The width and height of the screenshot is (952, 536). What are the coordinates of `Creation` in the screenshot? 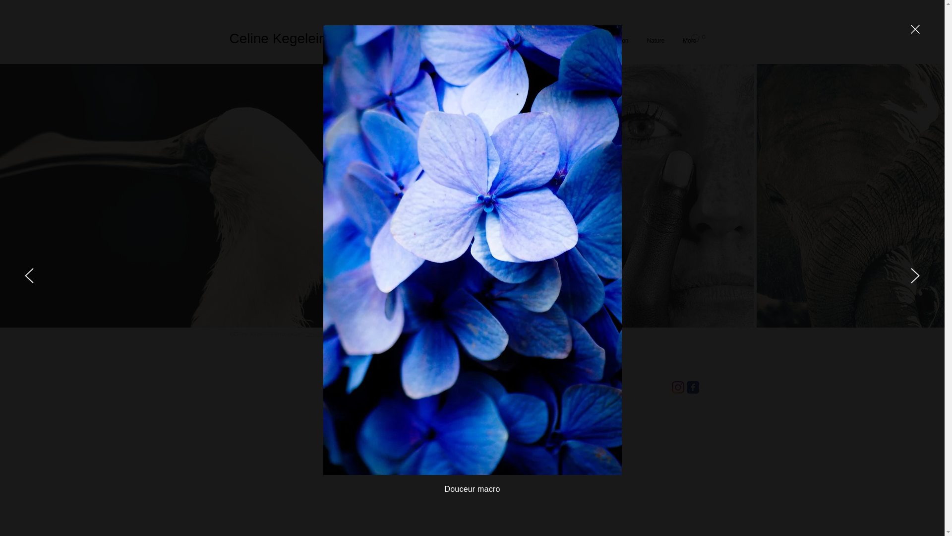 It's located at (616, 41).